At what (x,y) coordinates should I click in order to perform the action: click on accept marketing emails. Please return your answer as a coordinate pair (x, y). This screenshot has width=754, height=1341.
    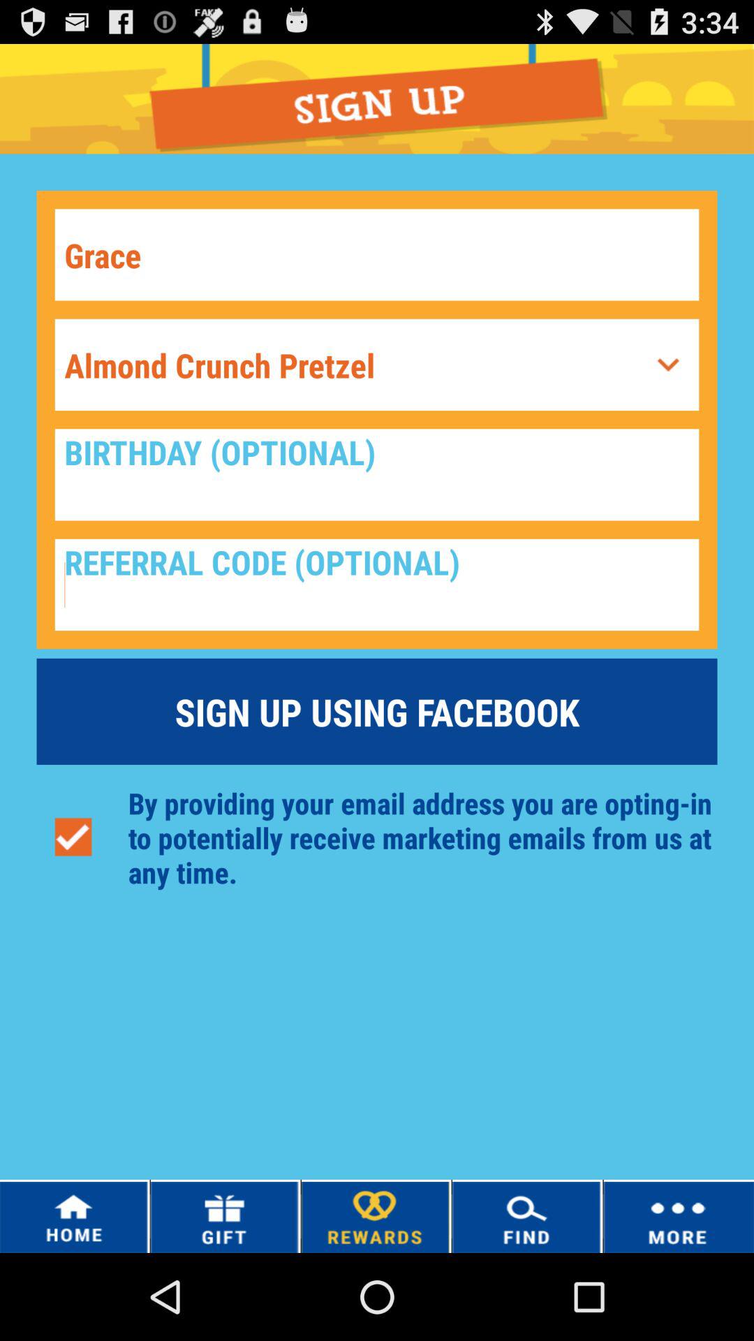
    Looking at the image, I should click on (73, 837).